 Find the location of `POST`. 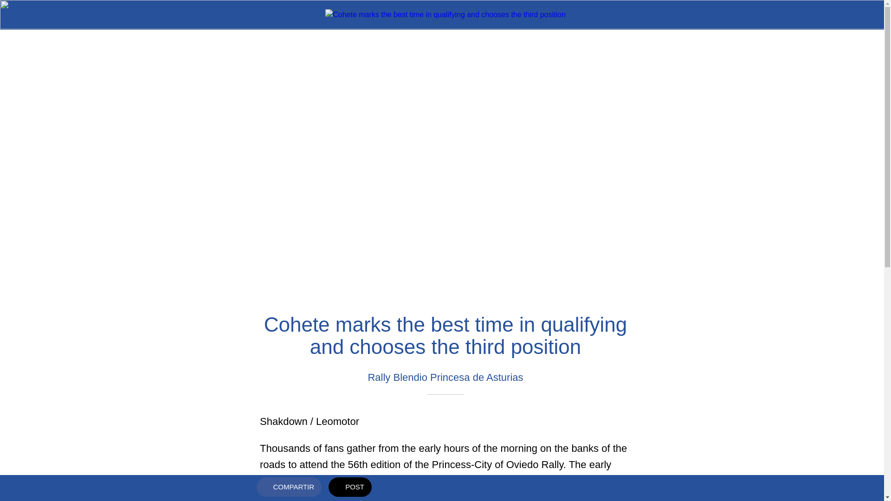

POST is located at coordinates (350, 487).